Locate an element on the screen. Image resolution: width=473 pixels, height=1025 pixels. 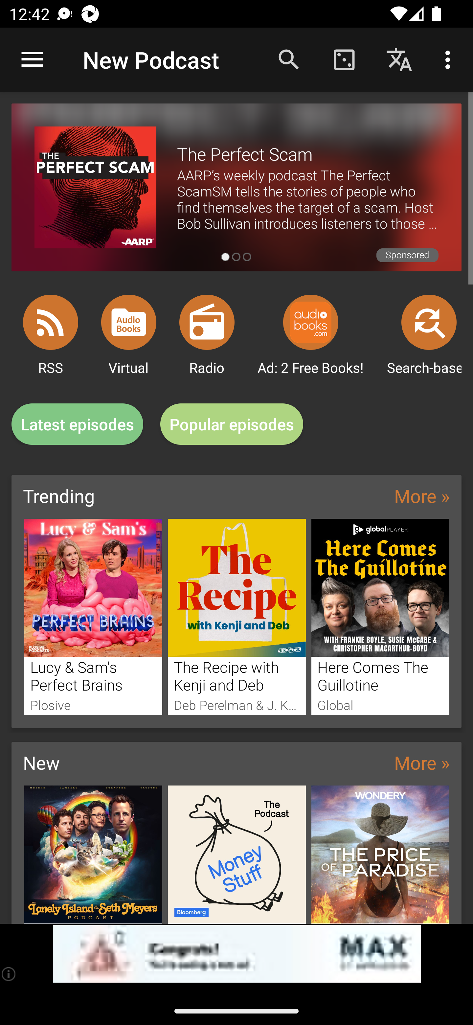
The Price of Paradise is located at coordinates (380, 854).